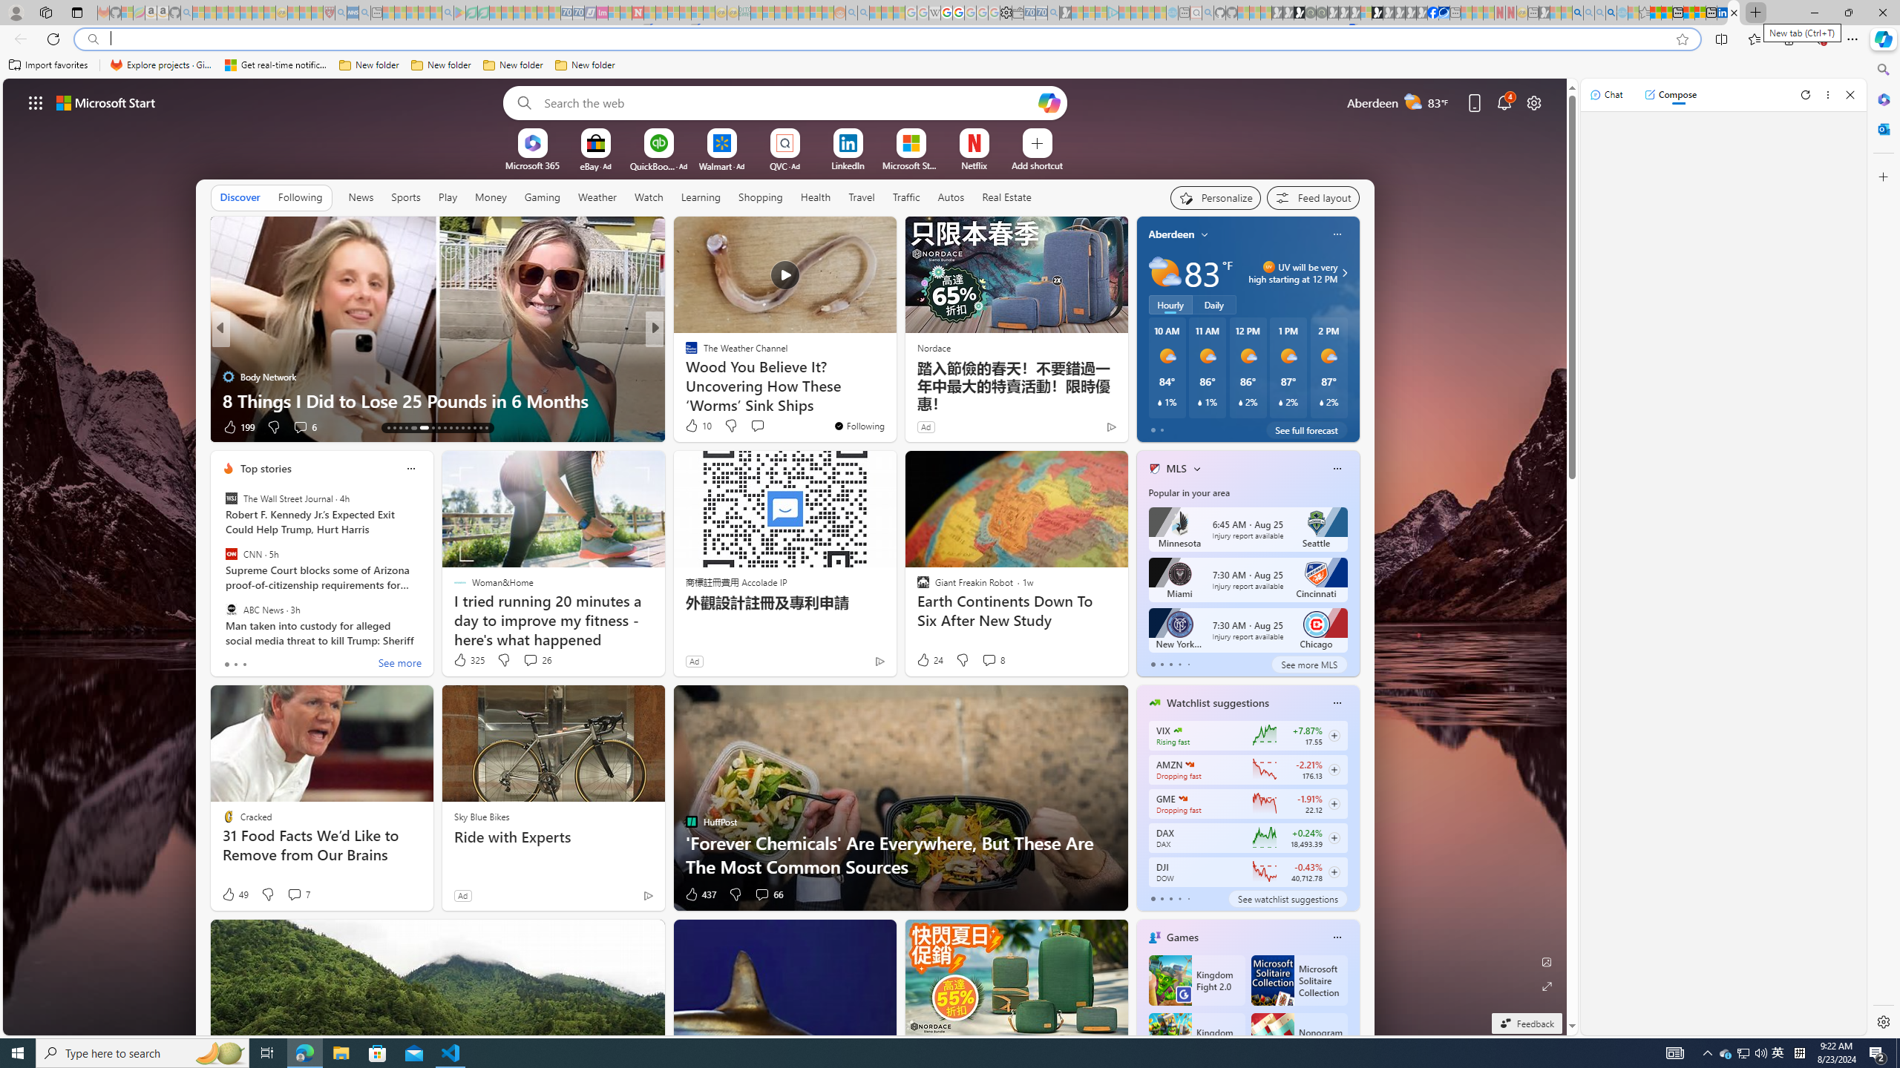 The width and height of the screenshot is (1900, 1068). Describe the element at coordinates (788, 102) in the screenshot. I see `Enter your search term` at that location.